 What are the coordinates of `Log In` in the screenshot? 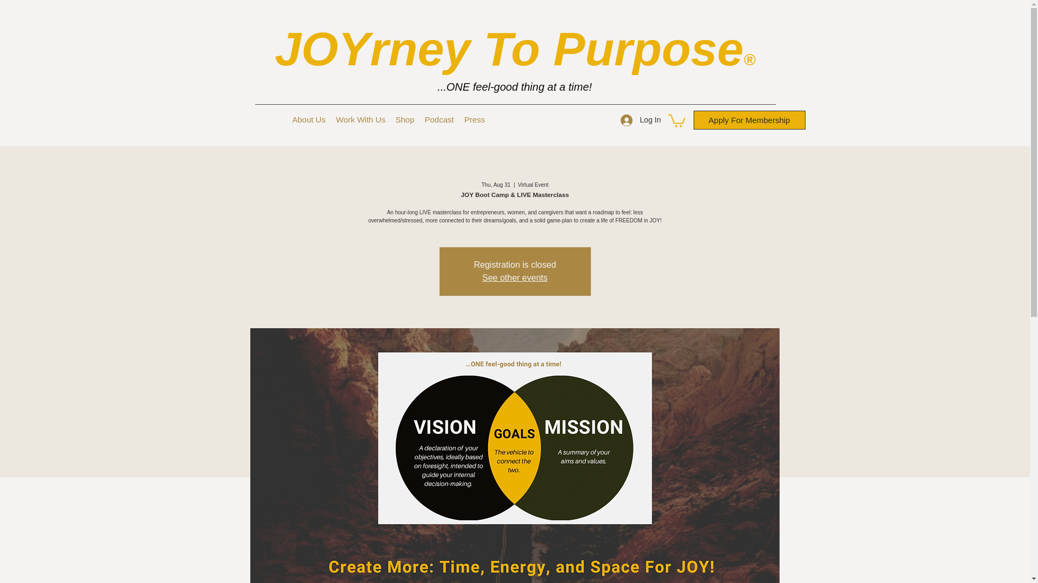 It's located at (641, 120).